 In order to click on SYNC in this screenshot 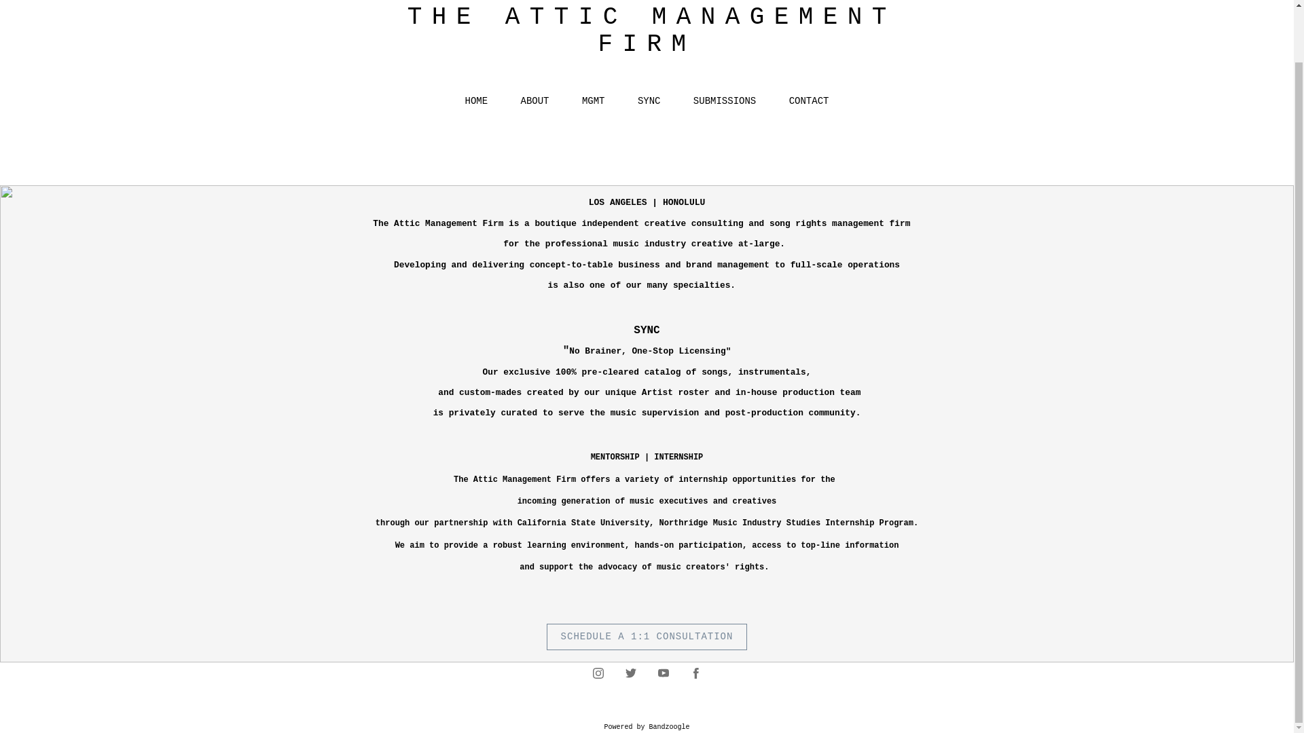, I will do `click(649, 100)`.